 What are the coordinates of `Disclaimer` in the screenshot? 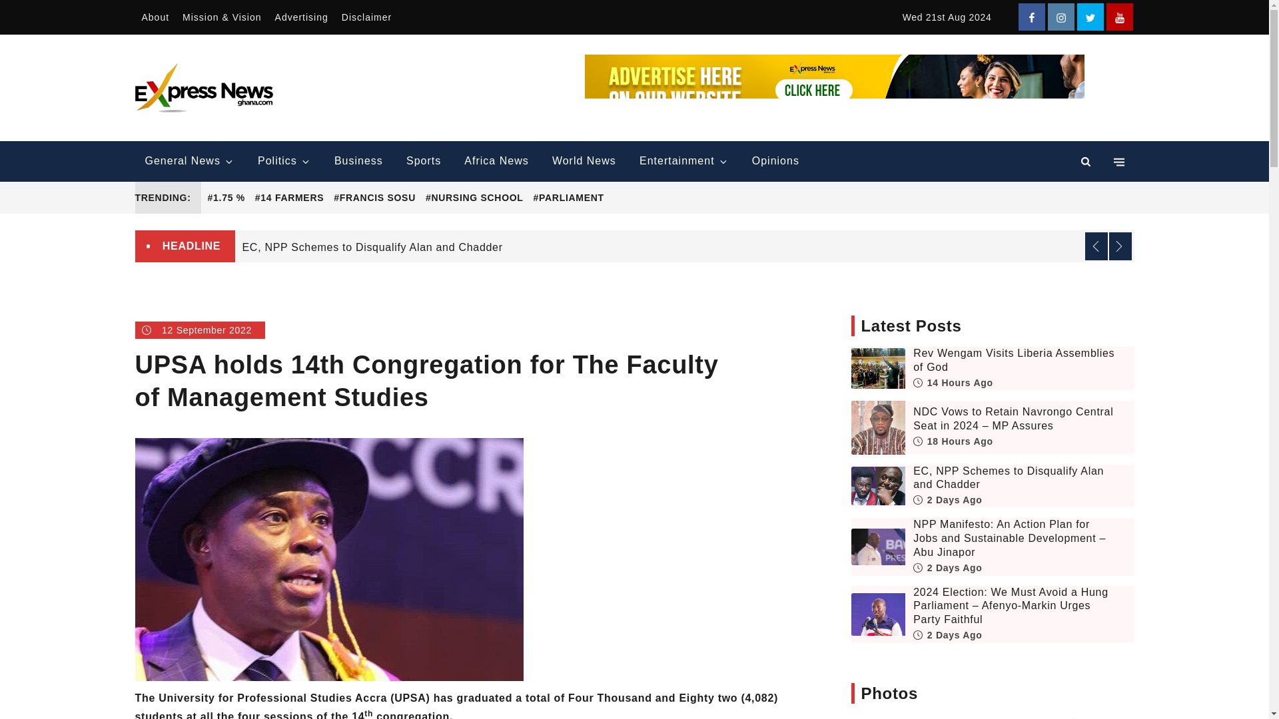 It's located at (366, 17).